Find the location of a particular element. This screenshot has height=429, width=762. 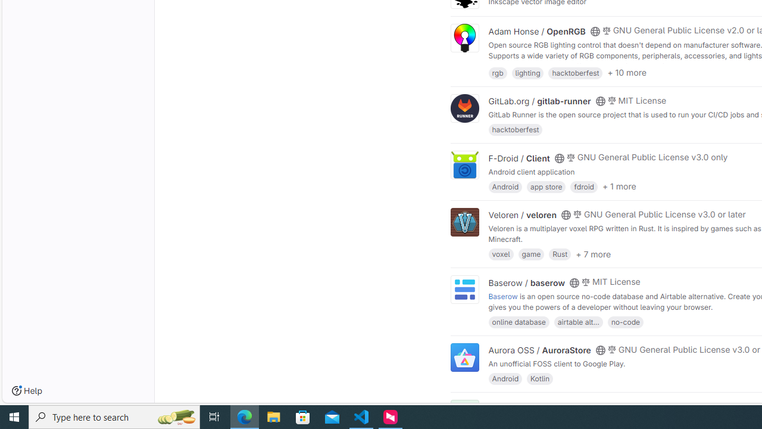

fdroid is located at coordinates (583, 186).